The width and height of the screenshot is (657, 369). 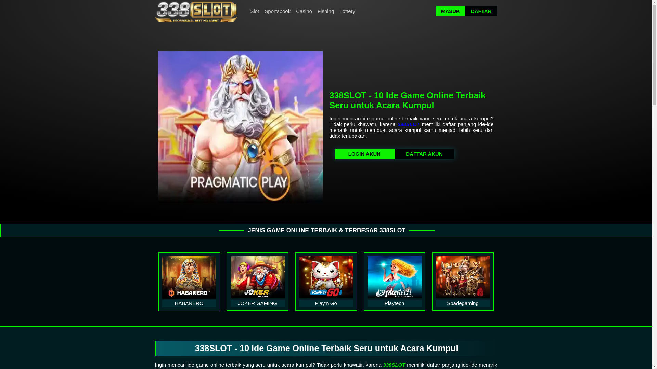 I want to click on Playtech, so click(x=395, y=277).